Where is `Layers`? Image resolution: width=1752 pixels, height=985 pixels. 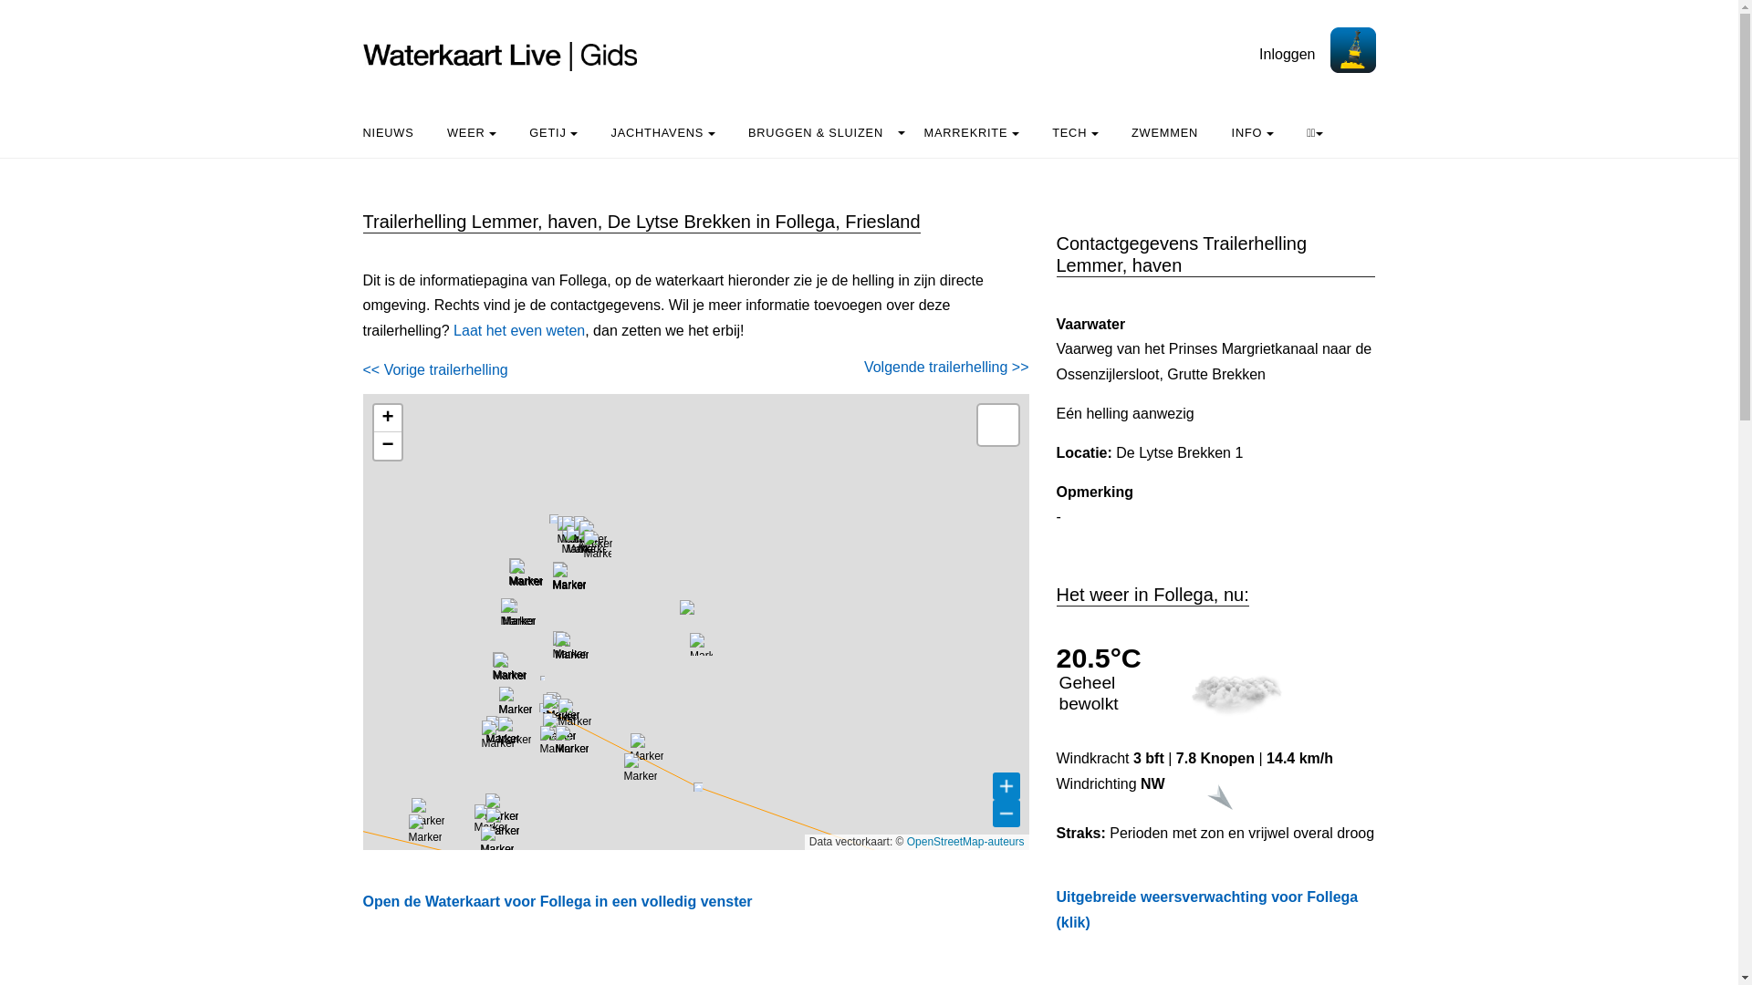
Layers is located at coordinates (997, 425).